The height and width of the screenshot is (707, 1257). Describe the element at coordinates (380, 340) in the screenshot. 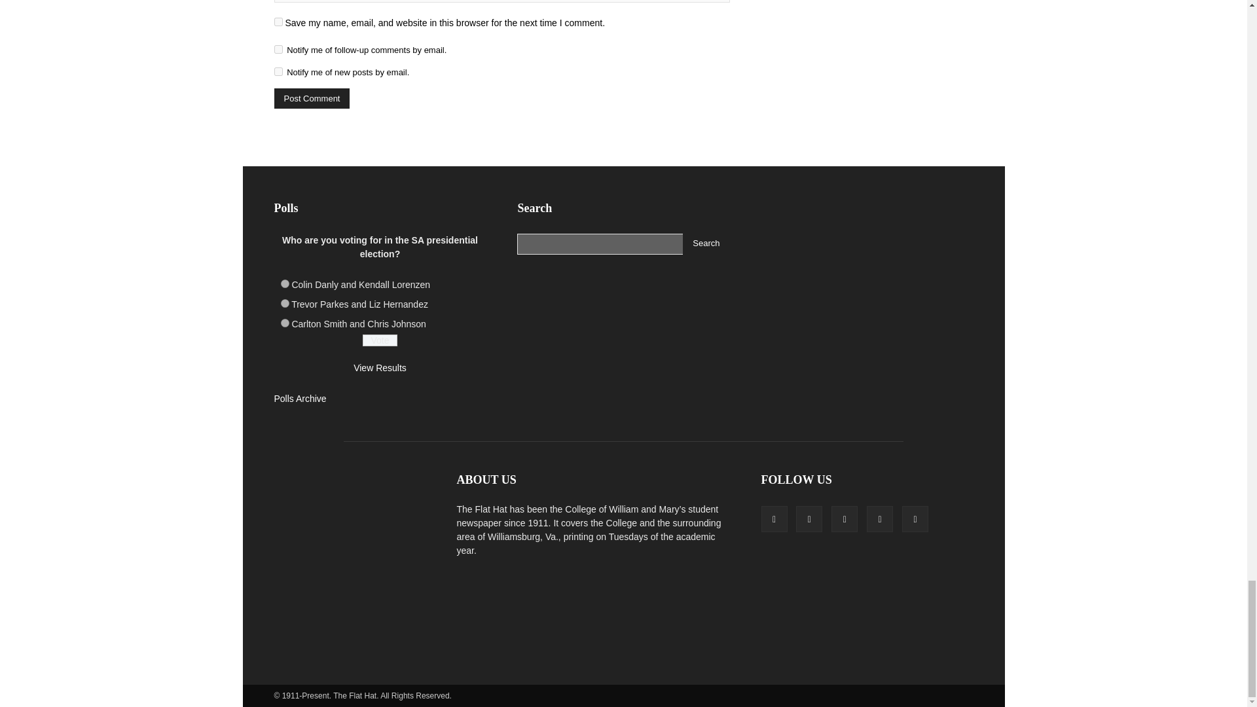

I see `   Vote   ` at that location.